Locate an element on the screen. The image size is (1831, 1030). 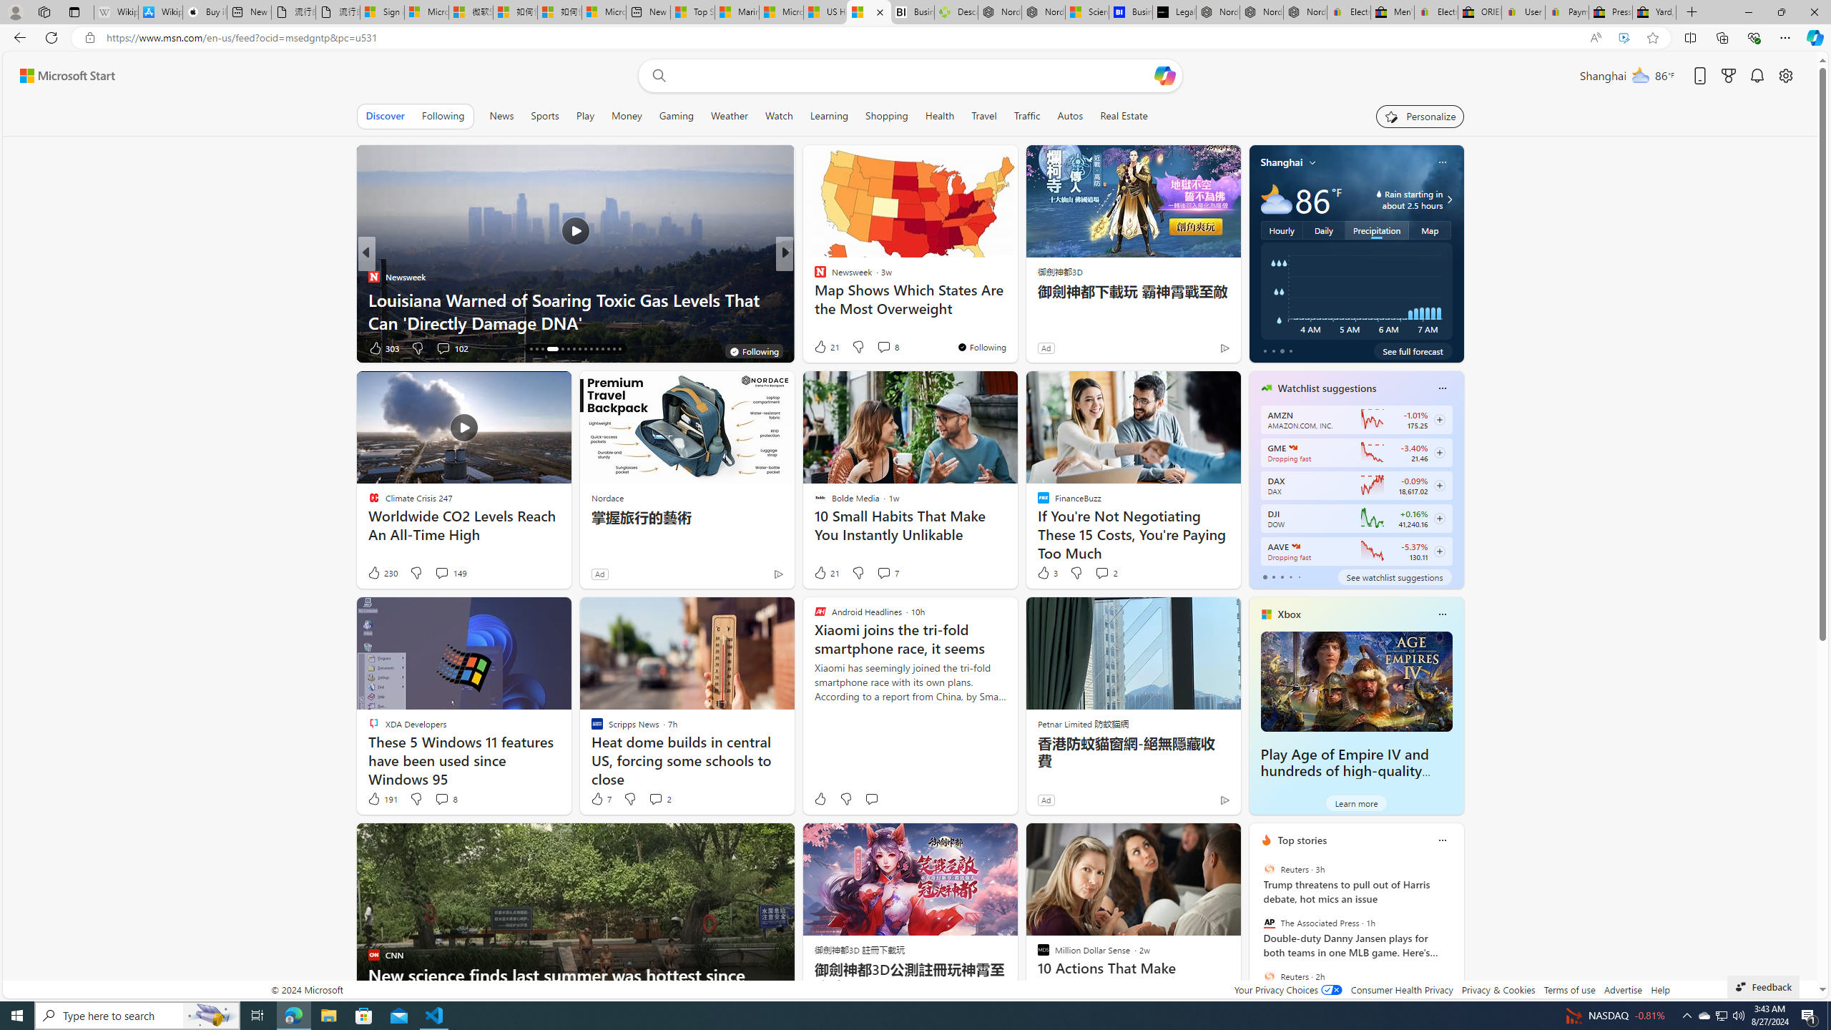
14 Funny Ways People Try to Save Money is located at coordinates (1015, 322).